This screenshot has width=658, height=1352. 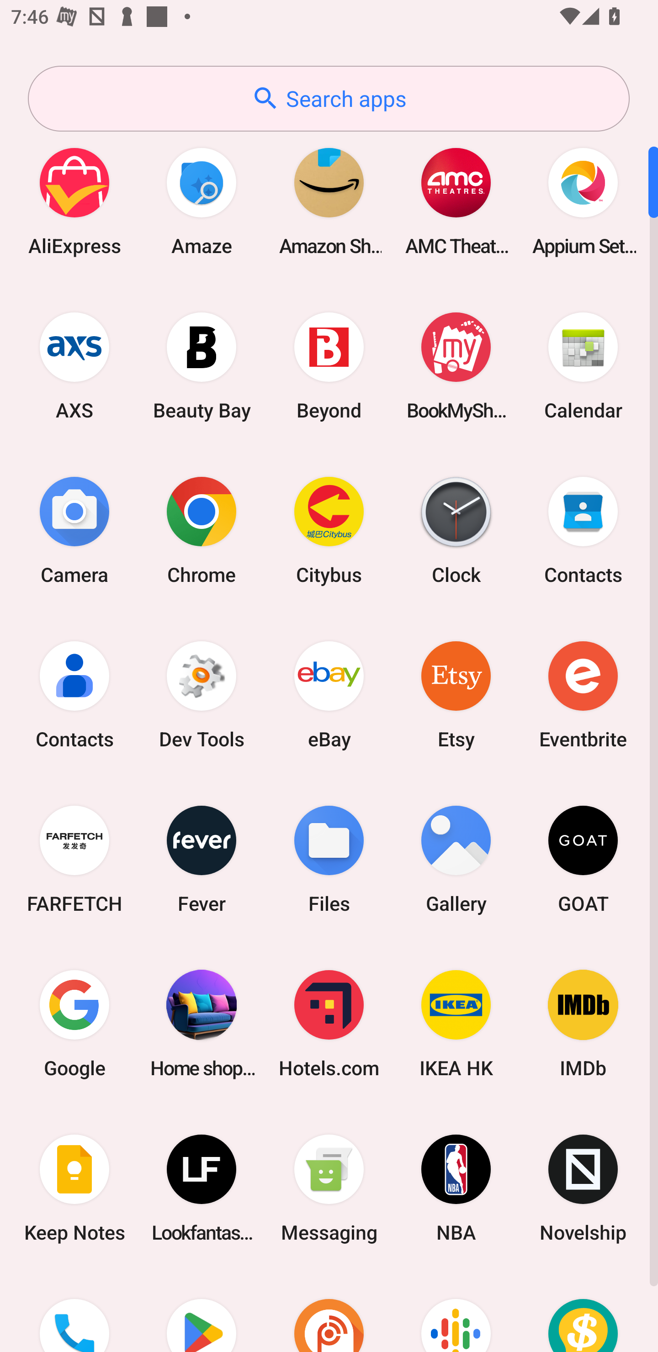 What do you see at coordinates (456, 365) in the screenshot?
I see `BookMyShow` at bounding box center [456, 365].